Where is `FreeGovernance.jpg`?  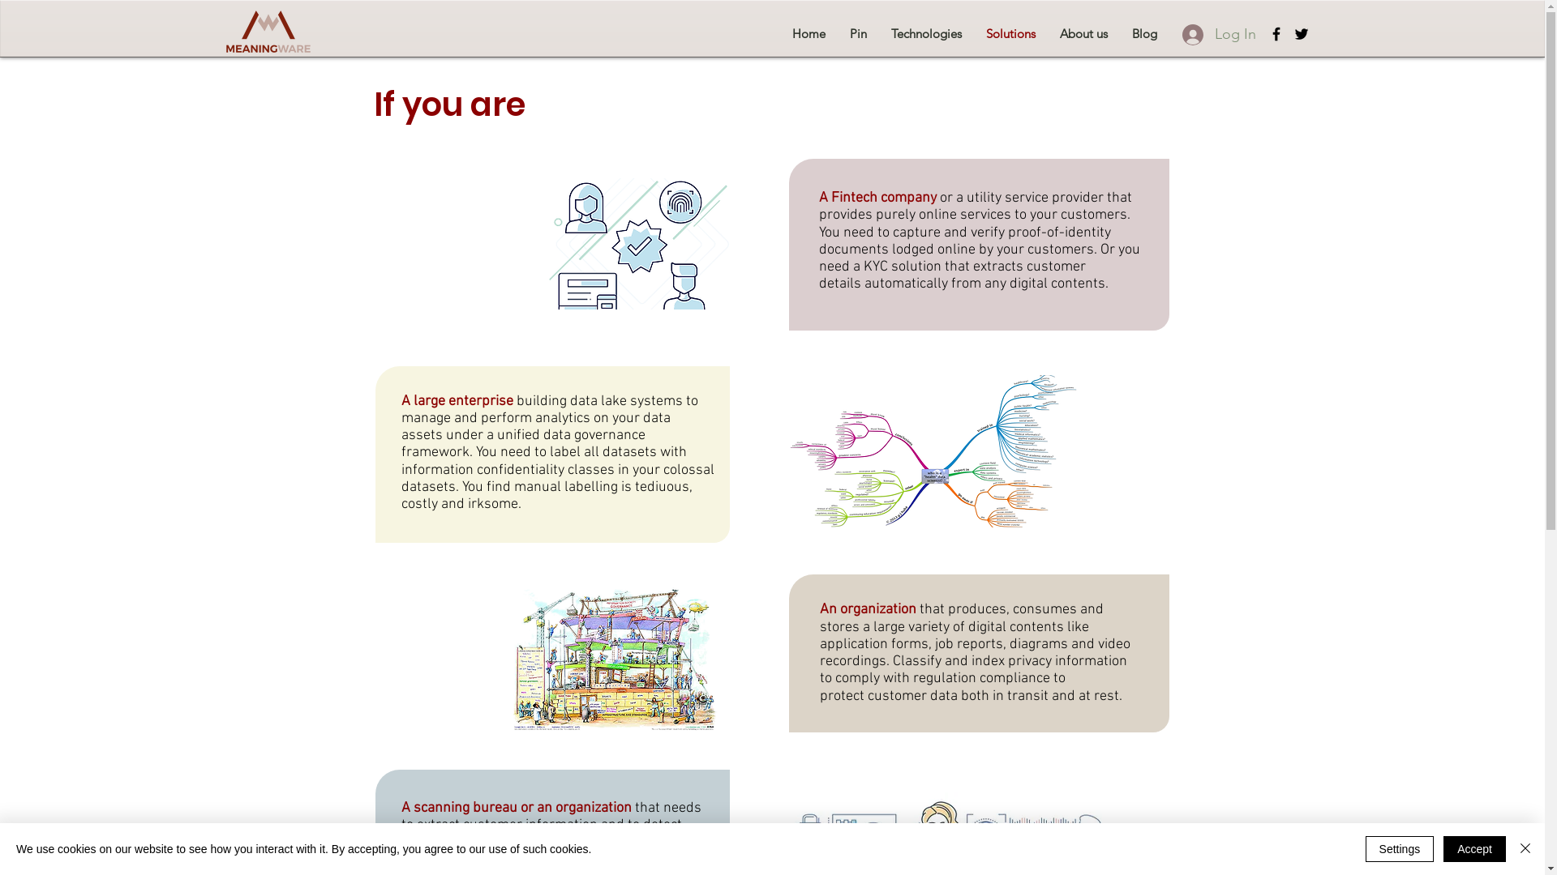 FreeGovernance.jpg is located at coordinates (613, 656).